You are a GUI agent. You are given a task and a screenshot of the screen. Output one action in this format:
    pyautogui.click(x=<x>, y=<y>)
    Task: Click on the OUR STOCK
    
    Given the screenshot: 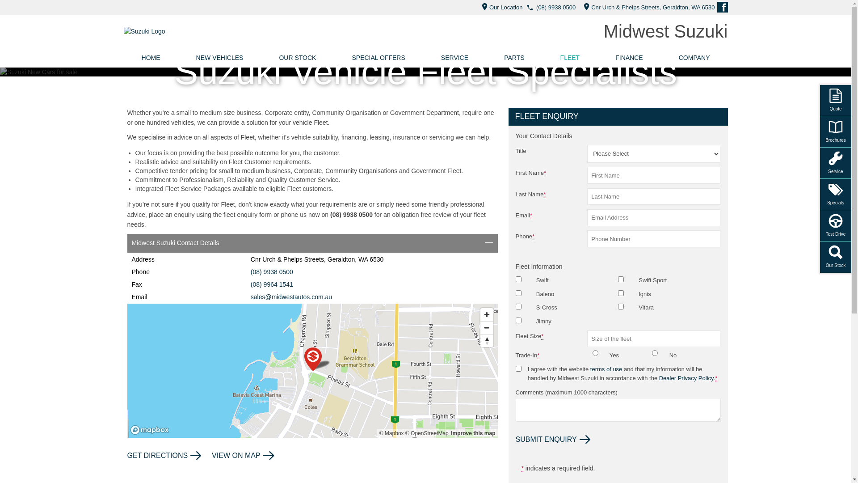 What is the action you would take?
    pyautogui.click(x=298, y=58)
    